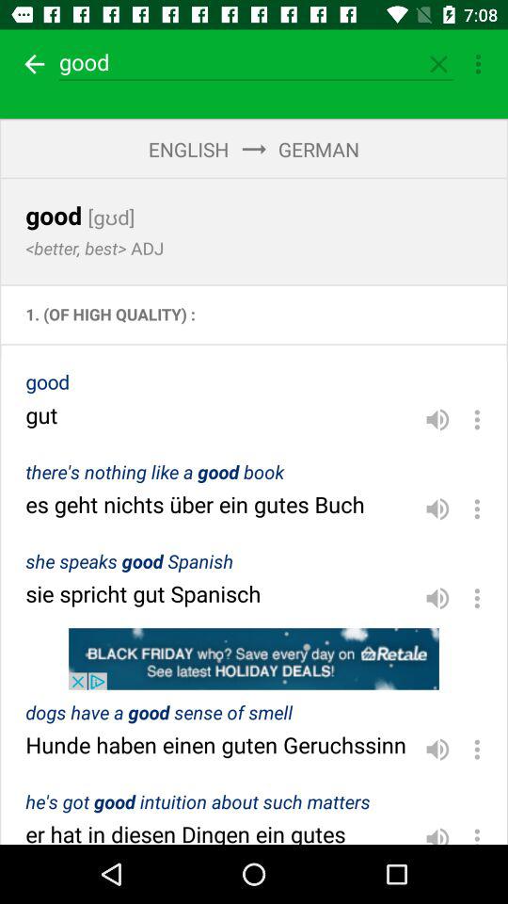  I want to click on volume option, so click(437, 419).